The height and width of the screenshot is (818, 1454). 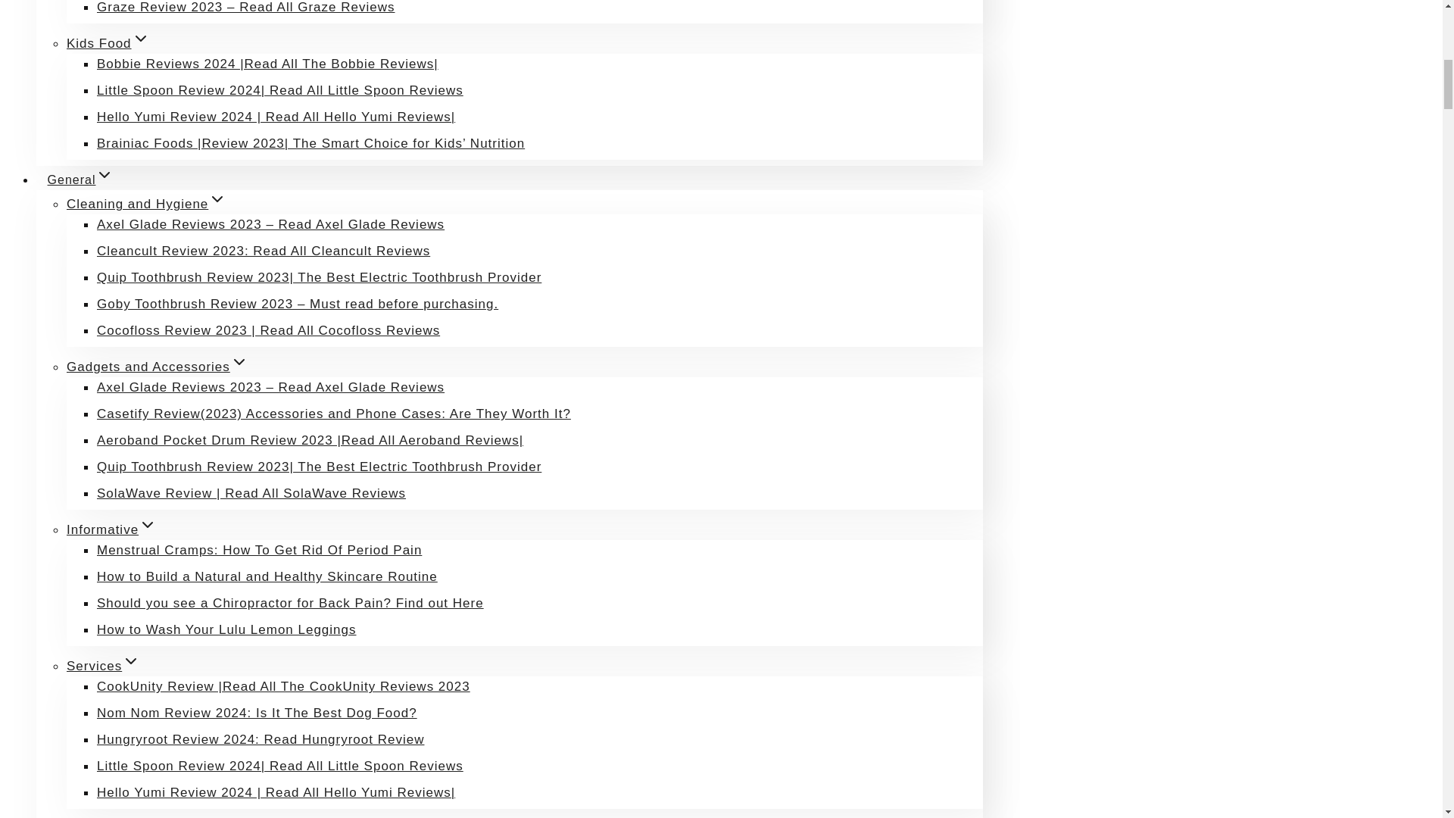 What do you see at coordinates (80, 179) in the screenshot?
I see `GeneralExpand` at bounding box center [80, 179].